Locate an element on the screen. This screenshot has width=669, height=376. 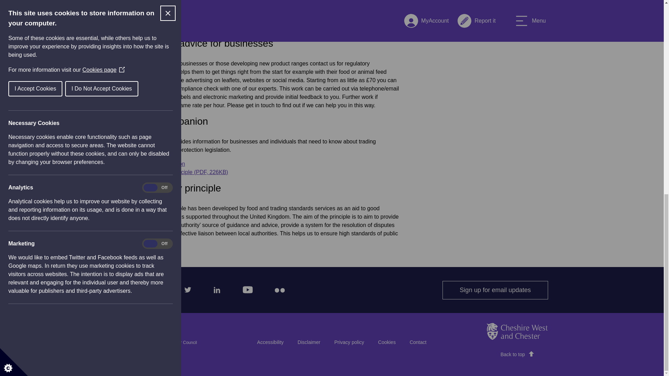
home-authority-principle is located at coordinates (180, 172).